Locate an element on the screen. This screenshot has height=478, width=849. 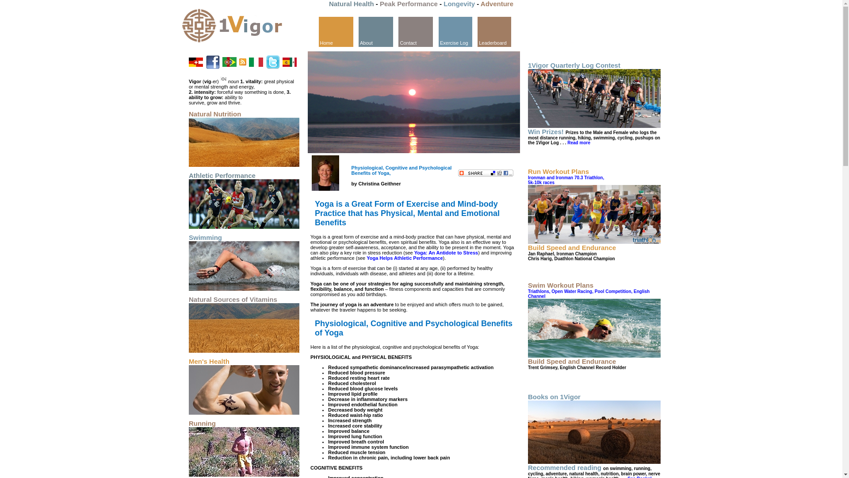
Leaderboard is located at coordinates (494, 32).